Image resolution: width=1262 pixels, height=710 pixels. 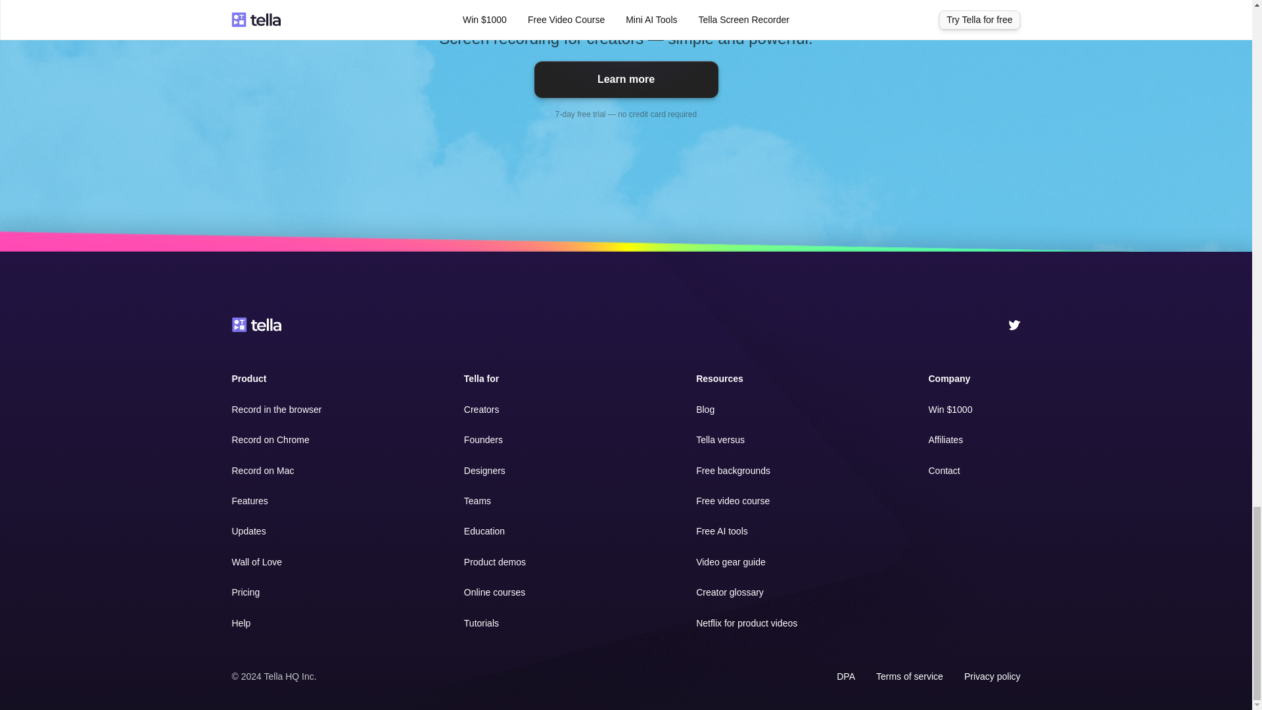 I want to click on Updates, so click(x=248, y=531).